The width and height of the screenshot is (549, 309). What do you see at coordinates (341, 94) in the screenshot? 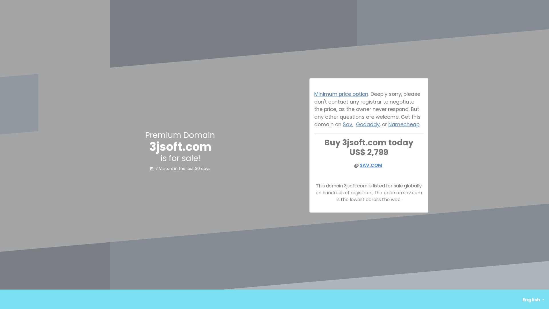
I see `Minimum price option` at bounding box center [341, 94].